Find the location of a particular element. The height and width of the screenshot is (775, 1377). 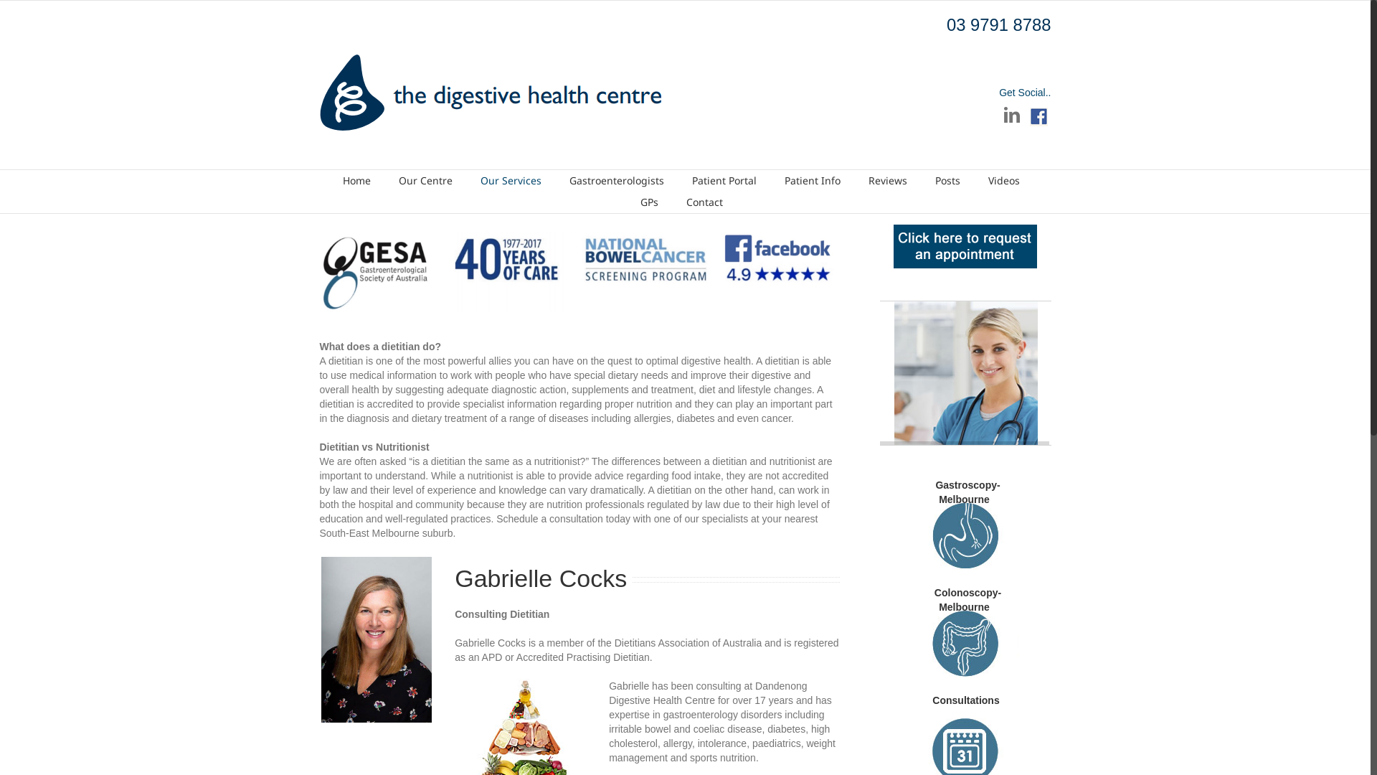

Home is located at coordinates (357, 181).